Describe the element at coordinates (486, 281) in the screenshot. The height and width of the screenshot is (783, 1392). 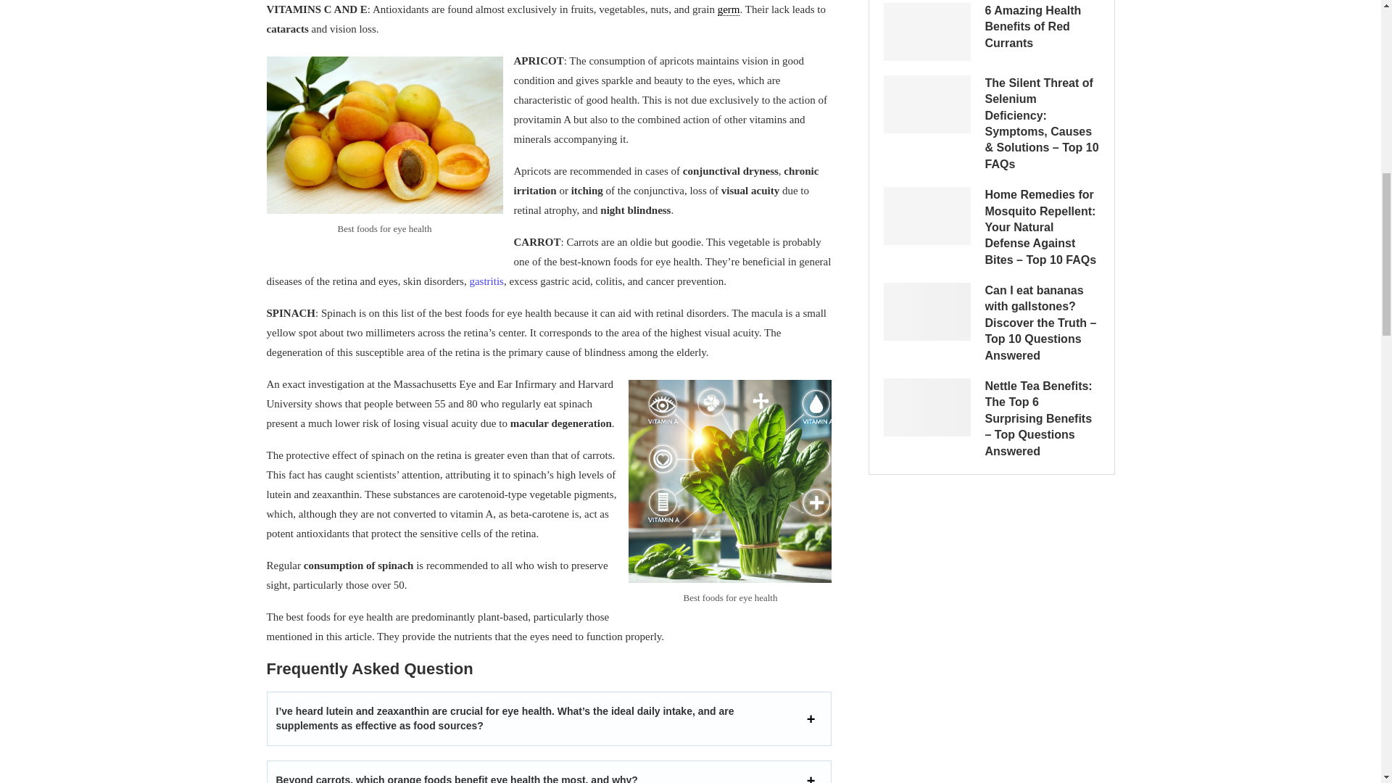
I see `gastritis` at that location.